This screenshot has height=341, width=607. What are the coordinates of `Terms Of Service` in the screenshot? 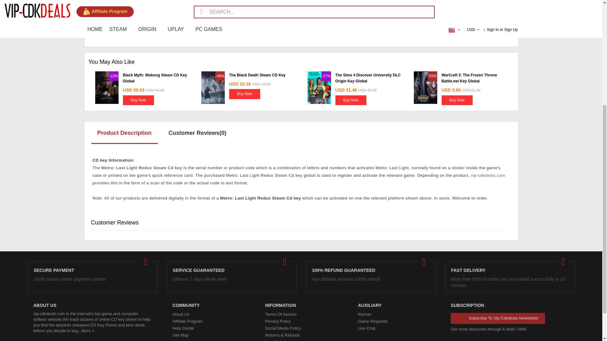 It's located at (301, 314).